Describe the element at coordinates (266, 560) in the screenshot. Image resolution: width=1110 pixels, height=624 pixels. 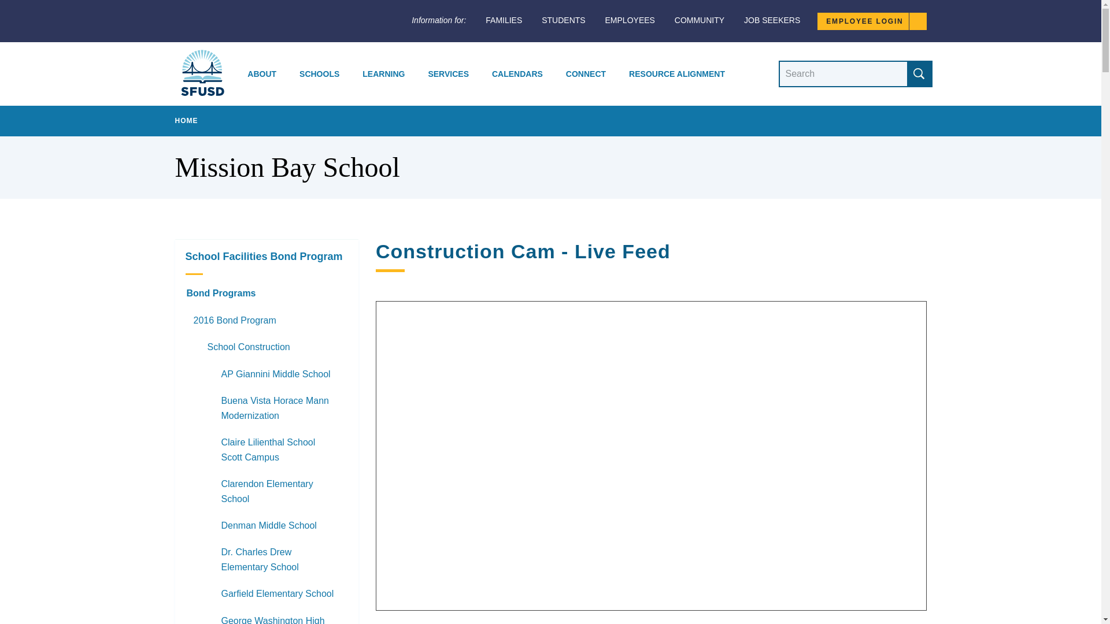
I see `Dr. Charles Drew Elementary School Modernization` at that location.